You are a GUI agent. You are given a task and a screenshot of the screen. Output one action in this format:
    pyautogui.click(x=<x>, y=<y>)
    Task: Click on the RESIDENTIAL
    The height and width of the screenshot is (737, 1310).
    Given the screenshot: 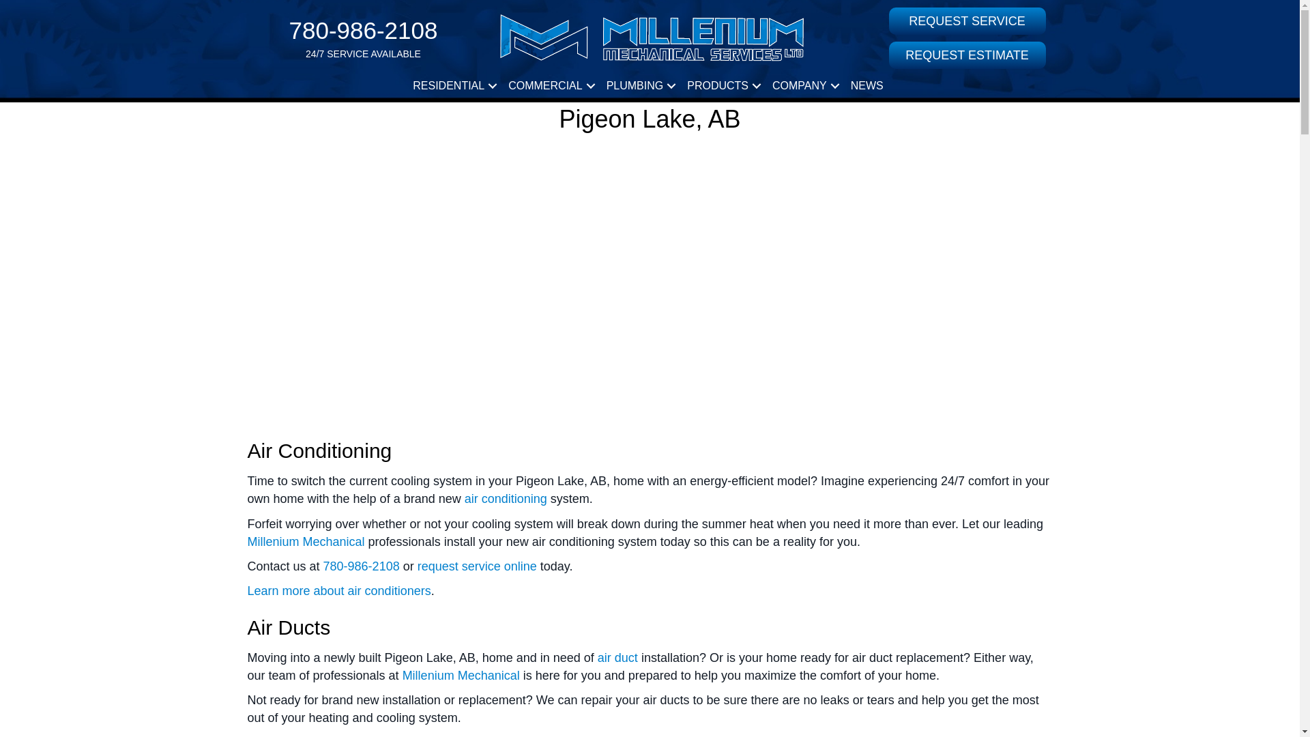 What is the action you would take?
    pyautogui.click(x=453, y=85)
    